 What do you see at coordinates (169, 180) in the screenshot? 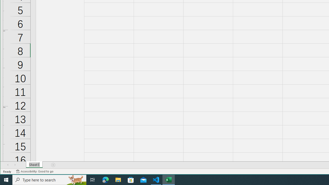
I see `Excel - 1 running window` at bounding box center [169, 180].